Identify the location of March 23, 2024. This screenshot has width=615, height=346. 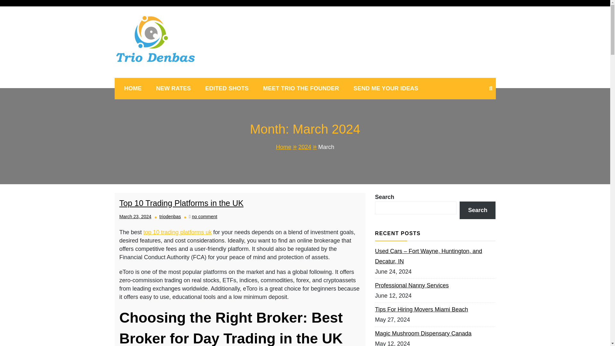
(174, 82).